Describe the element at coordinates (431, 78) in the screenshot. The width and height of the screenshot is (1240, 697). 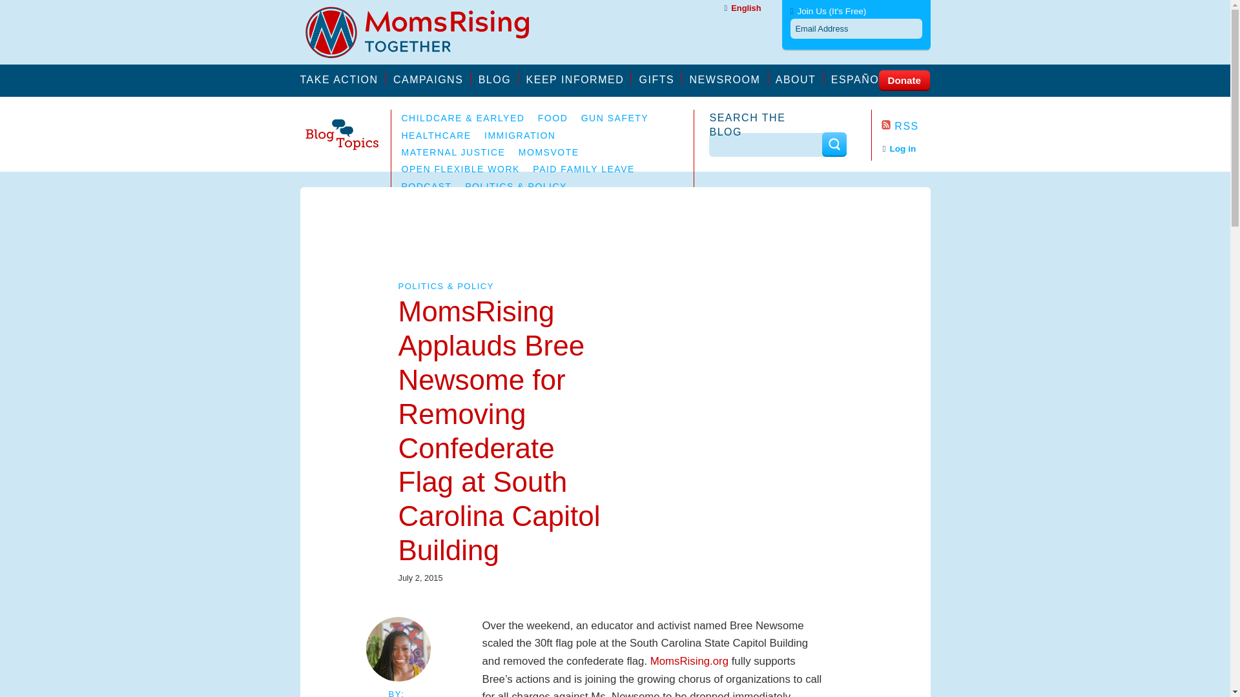
I see `Learn more about our work and get involved` at that location.